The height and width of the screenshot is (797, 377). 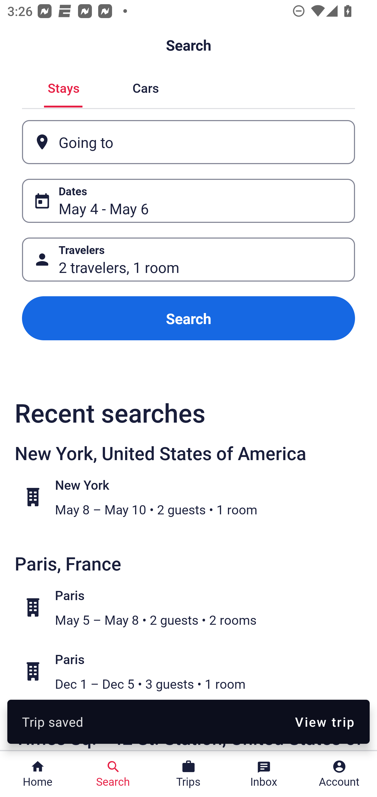 What do you see at coordinates (339, 774) in the screenshot?
I see `Account Profile. Button` at bounding box center [339, 774].